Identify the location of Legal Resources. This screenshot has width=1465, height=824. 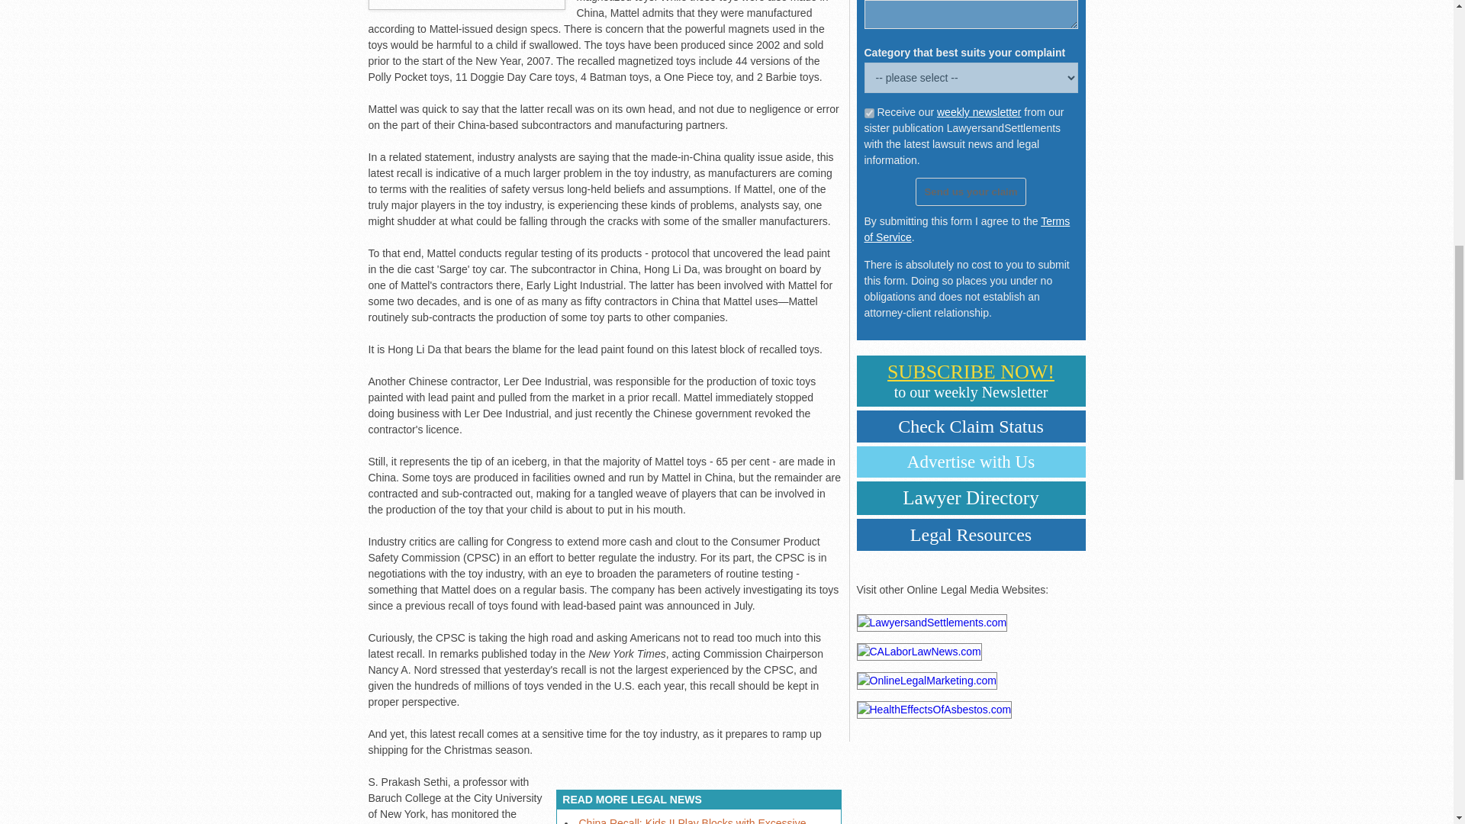
(868, 113).